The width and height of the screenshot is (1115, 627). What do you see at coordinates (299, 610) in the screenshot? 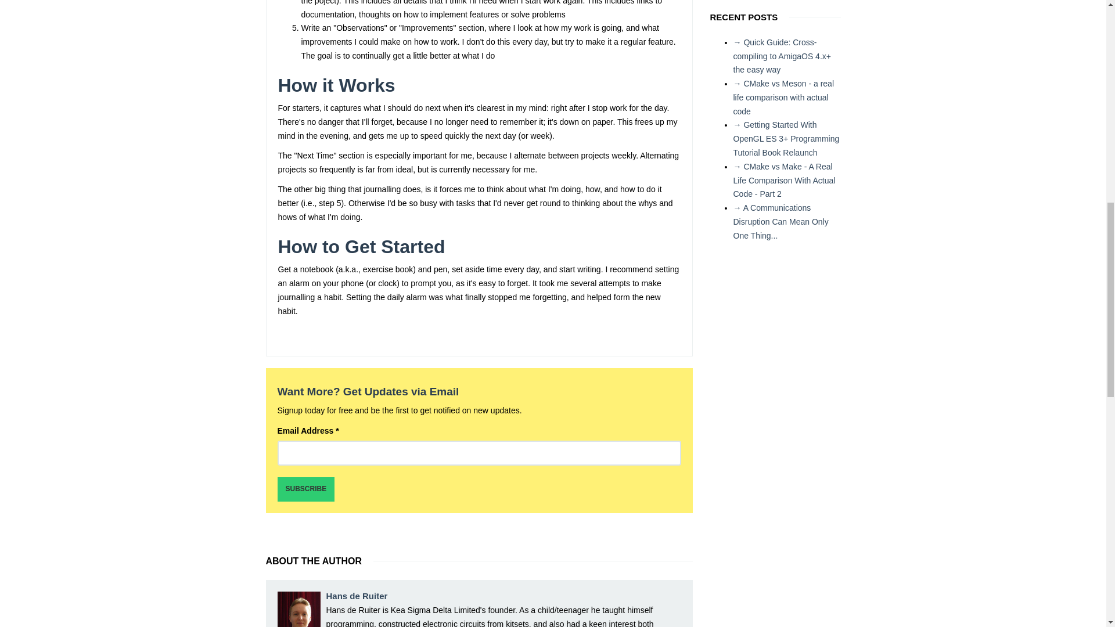
I see `View entries were posted by Hans de Ruiter` at bounding box center [299, 610].